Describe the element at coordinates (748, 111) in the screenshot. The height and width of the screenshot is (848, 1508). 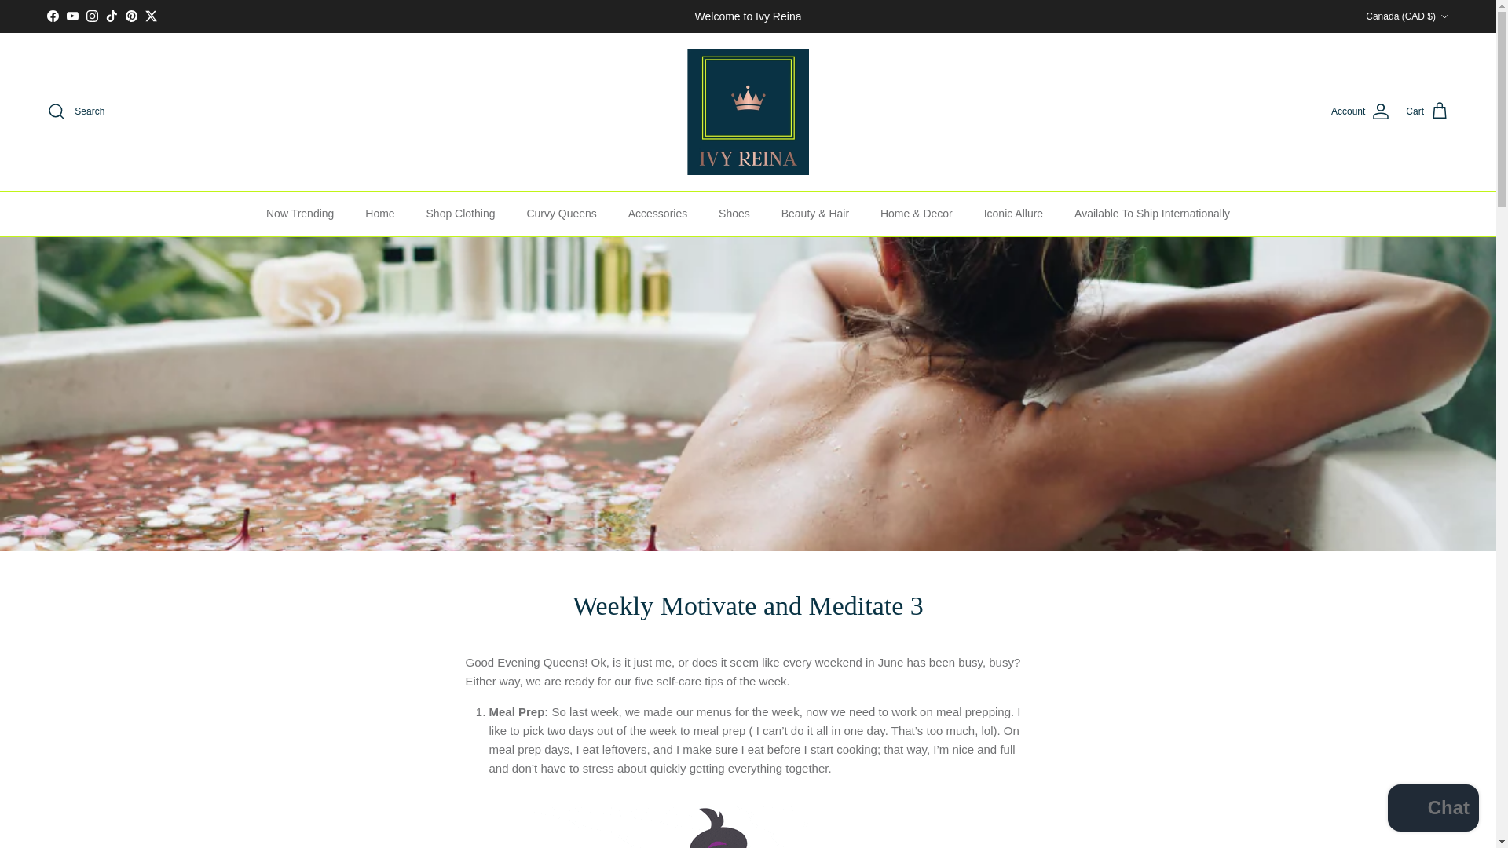
I see `Ivy Reina` at that location.